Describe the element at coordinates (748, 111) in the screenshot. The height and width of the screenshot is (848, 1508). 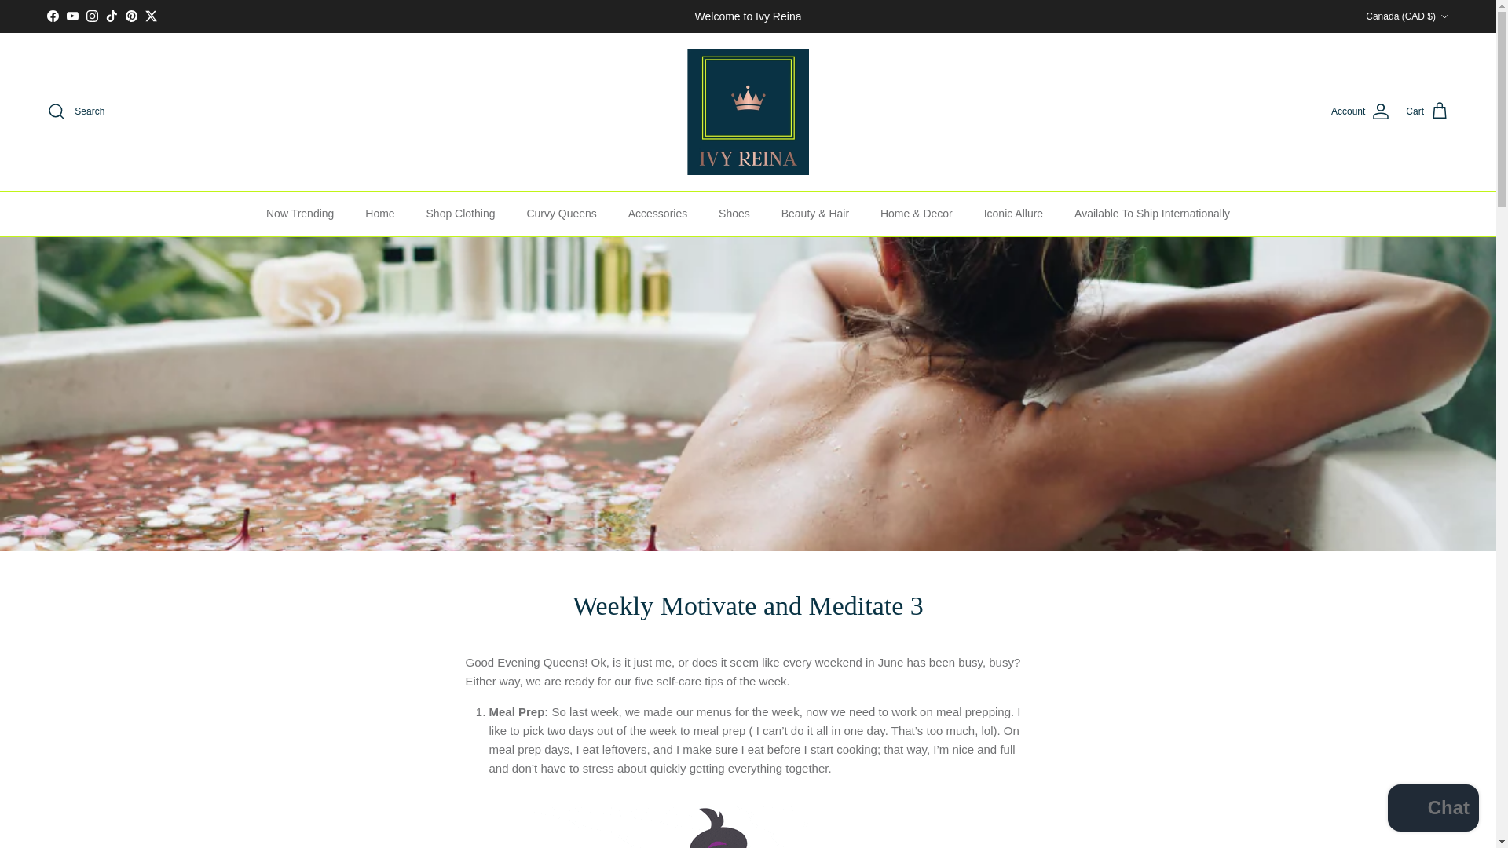
I see `Ivy Reina` at that location.